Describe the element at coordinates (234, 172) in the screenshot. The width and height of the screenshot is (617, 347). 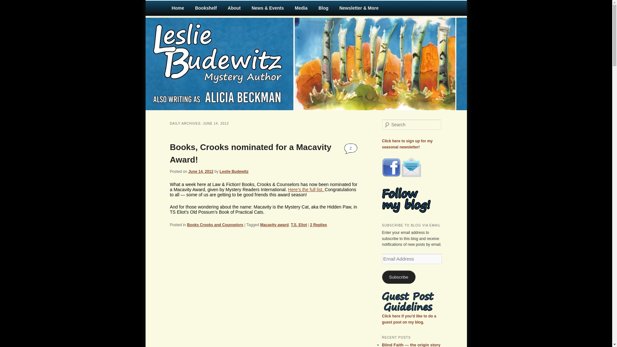
I see `View all posts by Leslie Budewitz` at that location.